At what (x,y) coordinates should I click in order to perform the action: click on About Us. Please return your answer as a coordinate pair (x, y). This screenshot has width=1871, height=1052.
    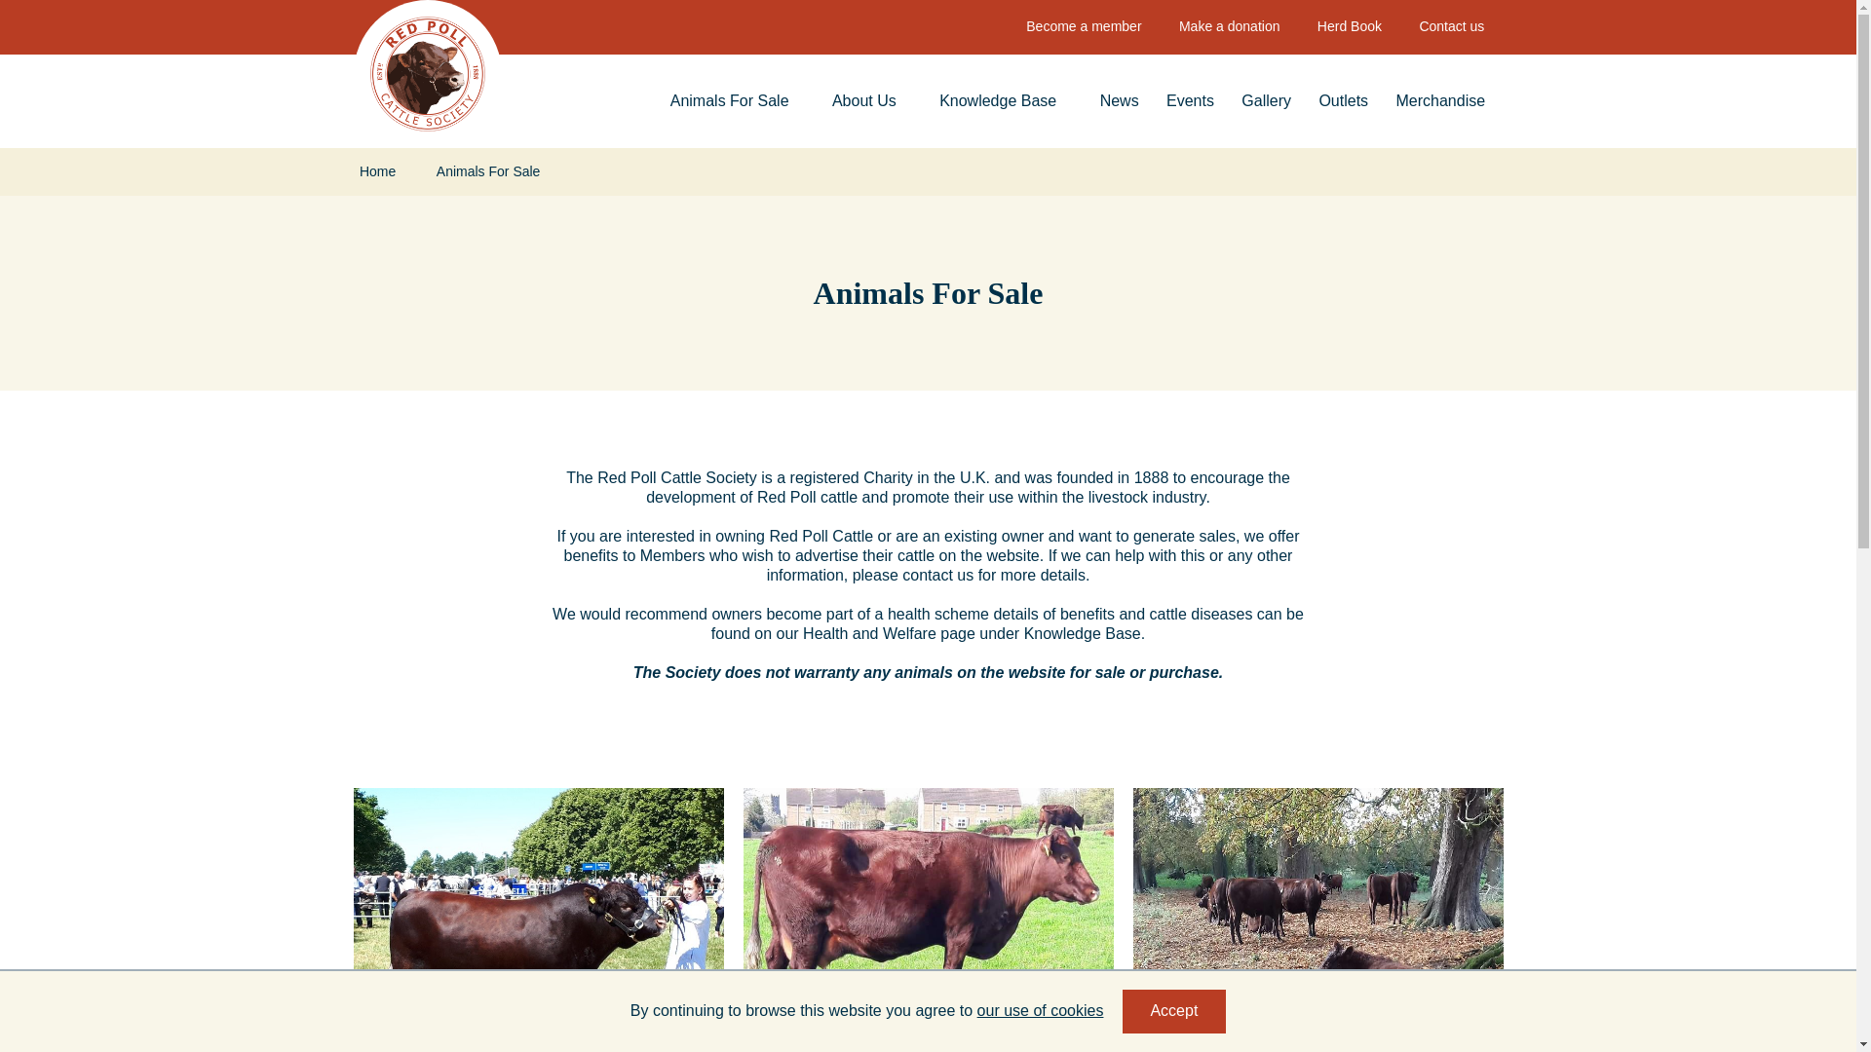
    Looking at the image, I should click on (872, 100).